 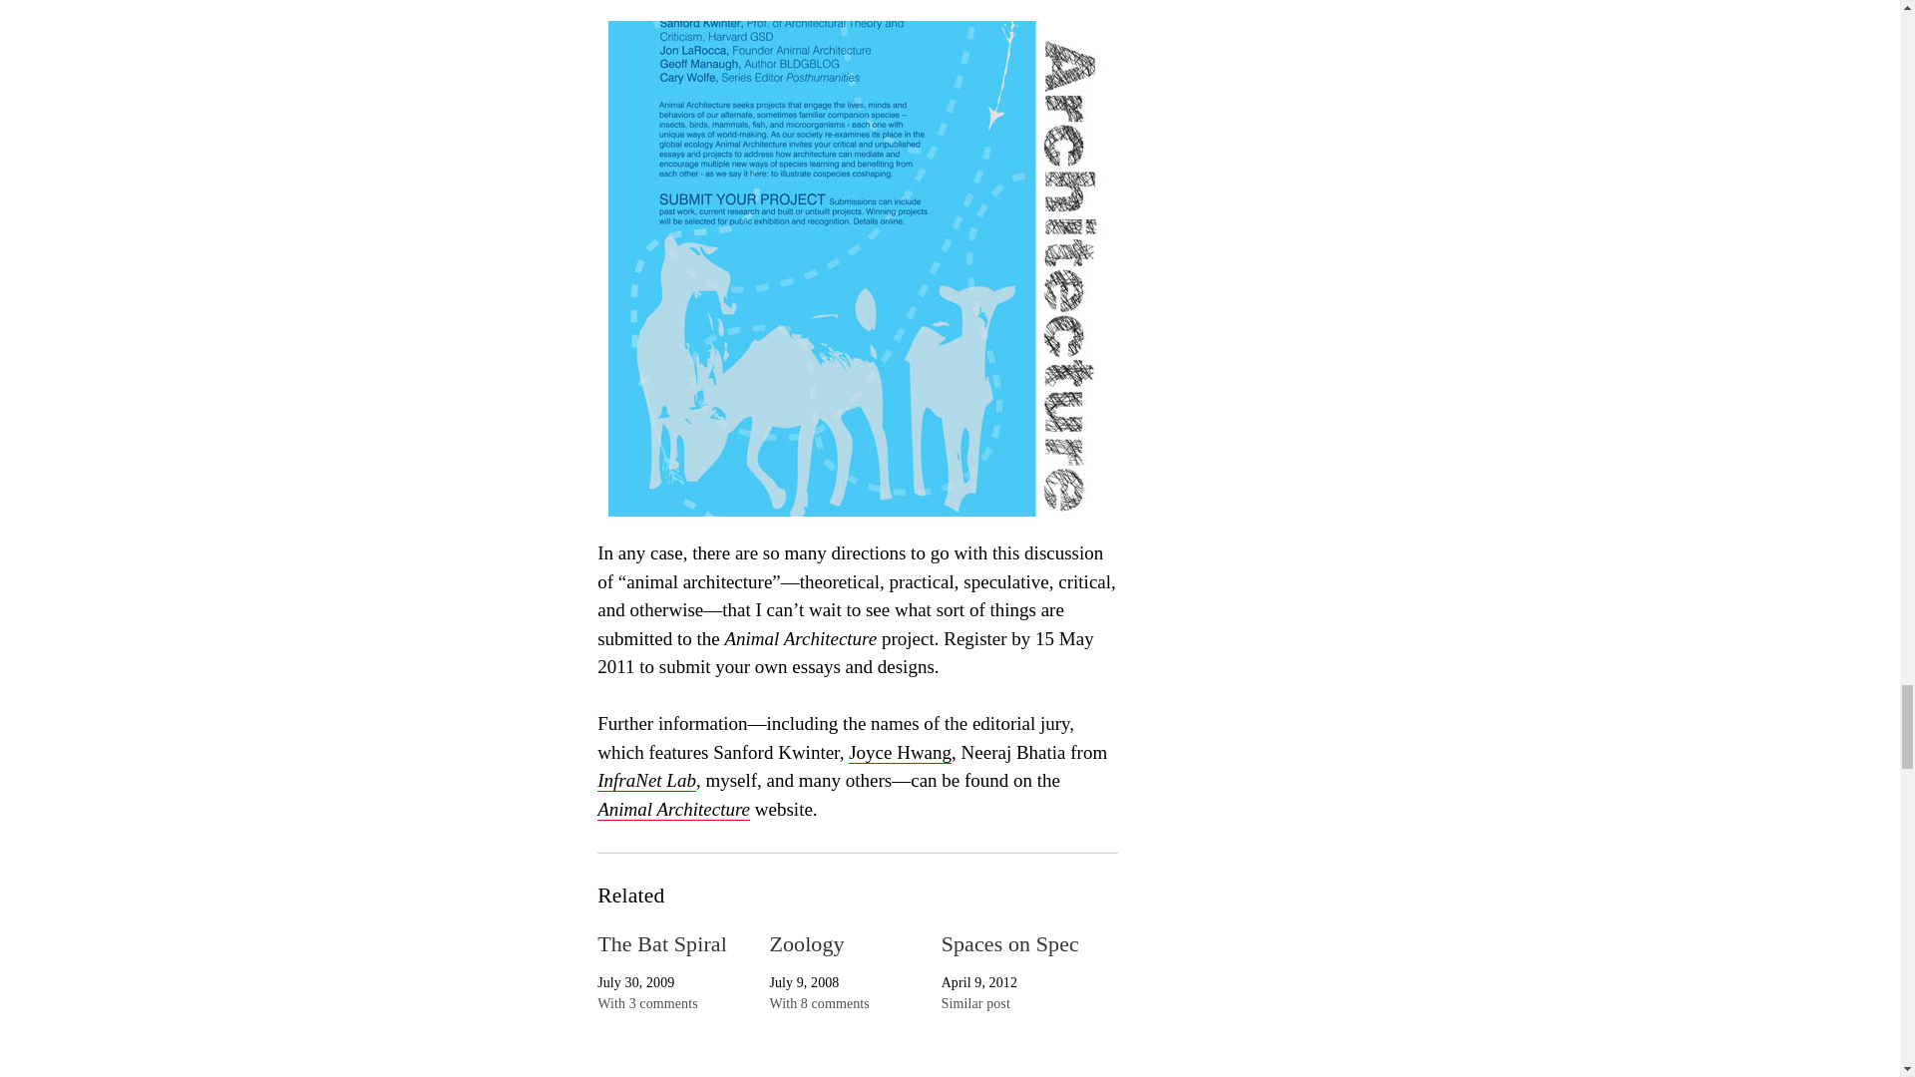 I want to click on Zoology, so click(x=806, y=943).